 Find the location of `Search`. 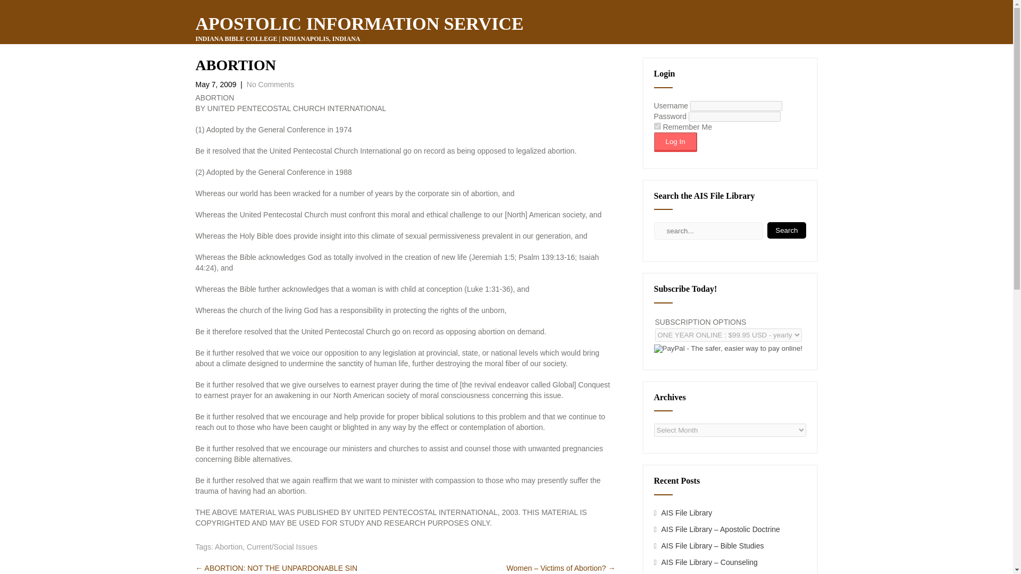

Search is located at coordinates (786, 230).